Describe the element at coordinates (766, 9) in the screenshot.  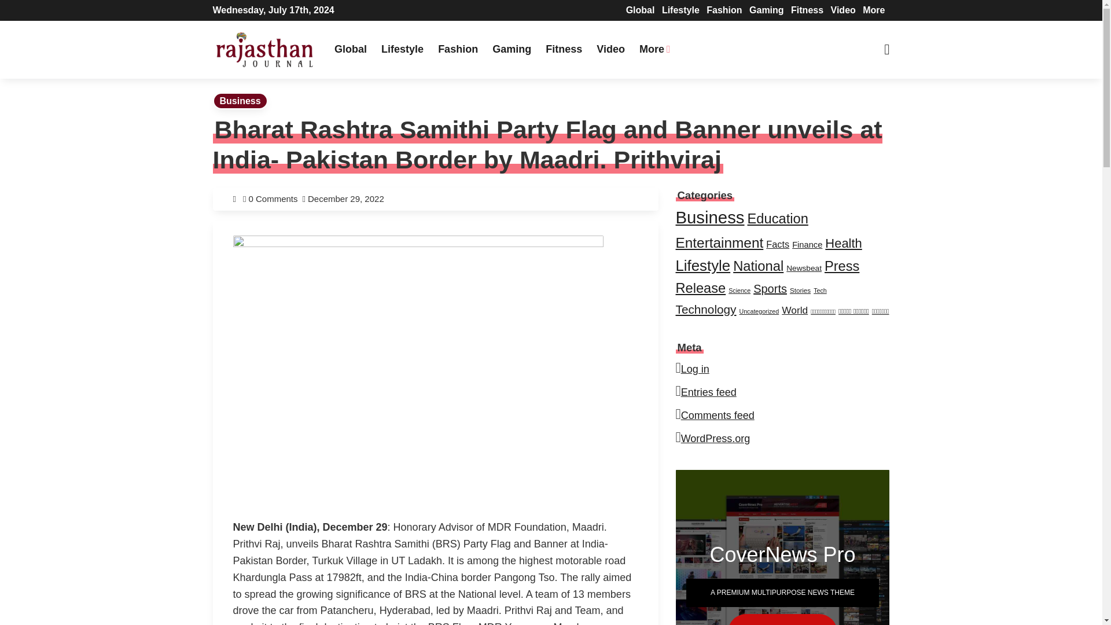
I see `Gaming` at that location.